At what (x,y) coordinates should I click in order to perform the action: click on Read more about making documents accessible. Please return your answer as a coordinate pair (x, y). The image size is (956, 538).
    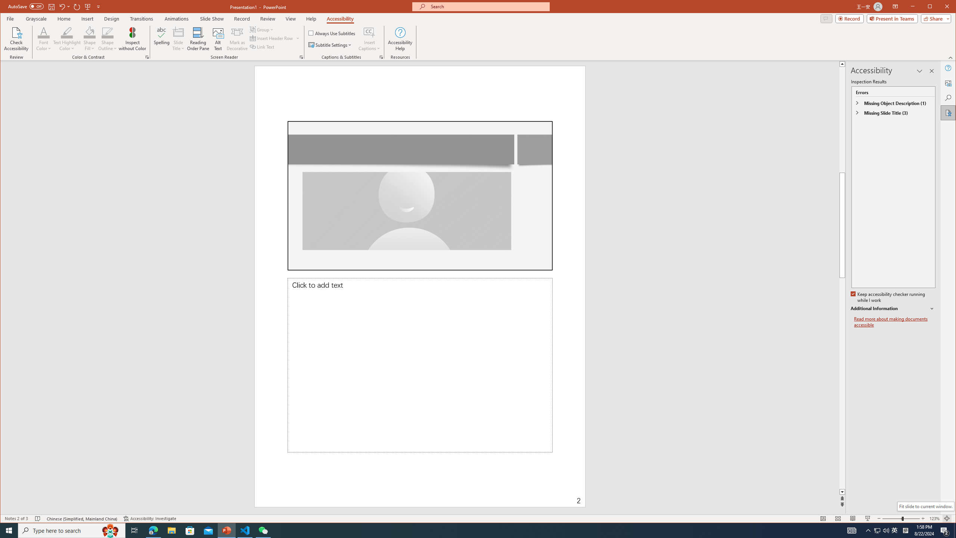
    Looking at the image, I should click on (895, 322).